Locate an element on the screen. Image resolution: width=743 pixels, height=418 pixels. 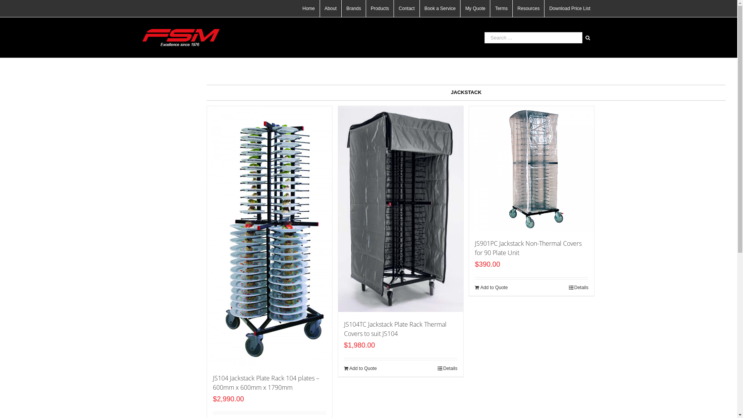
My Quote is located at coordinates (475, 9).